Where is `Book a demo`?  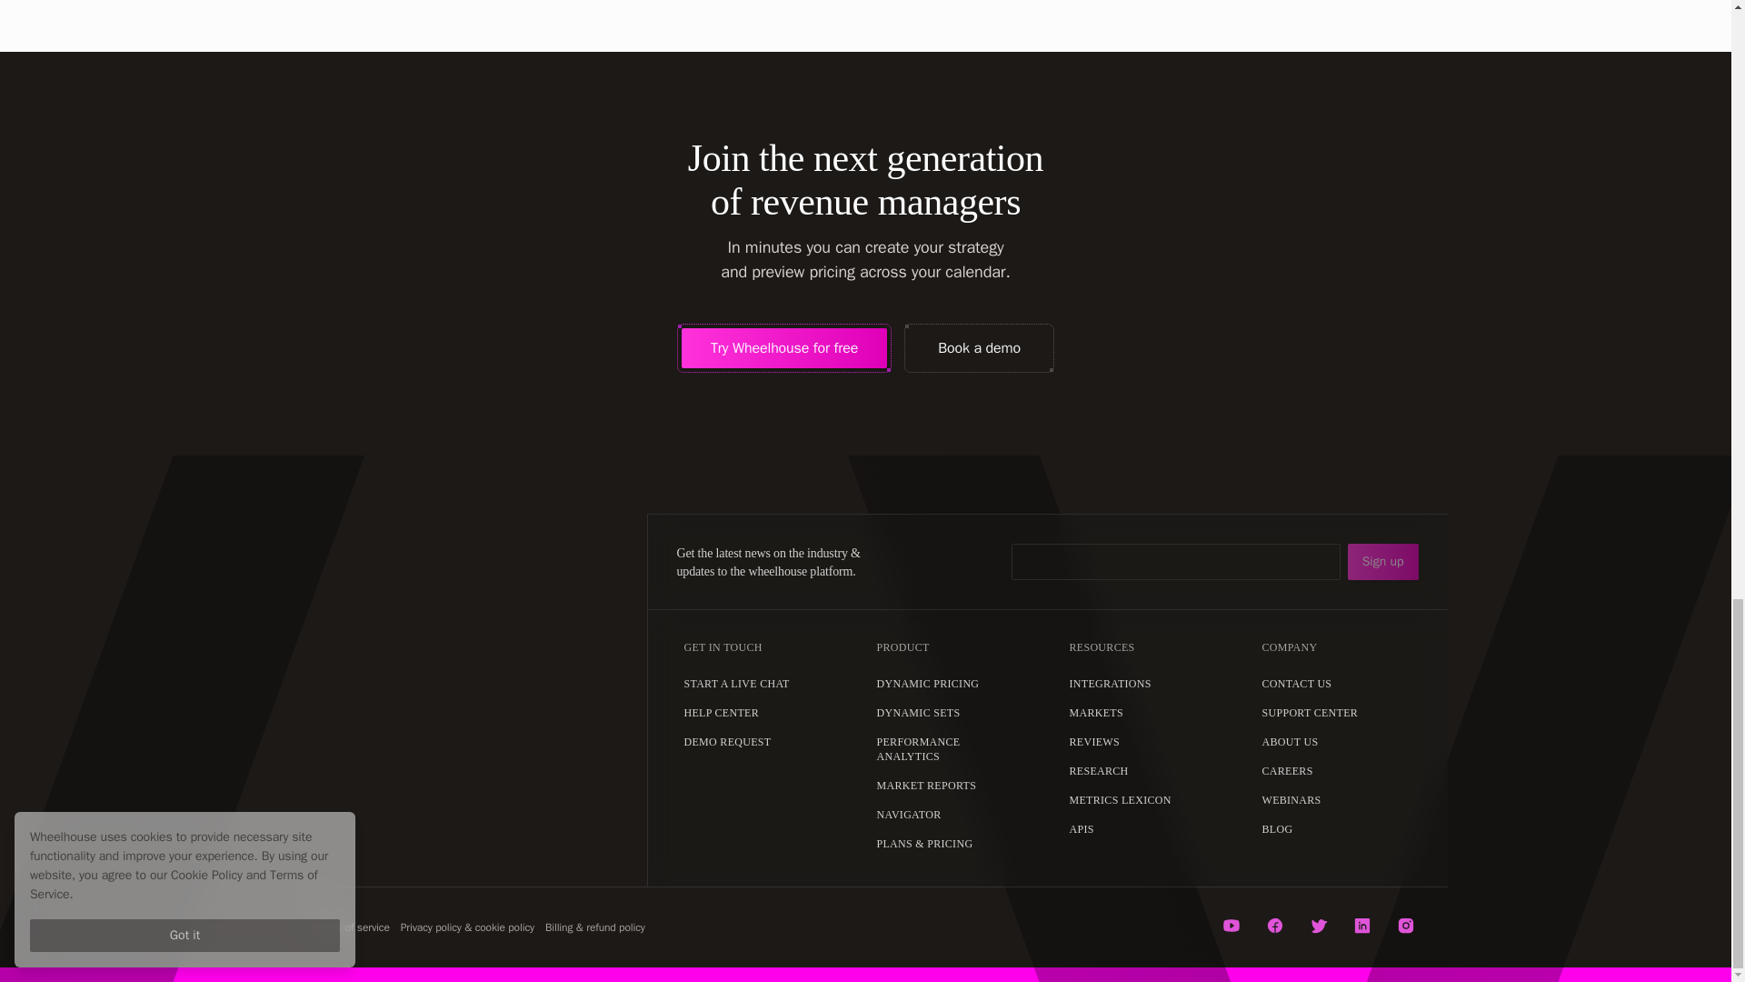 Book a demo is located at coordinates (980, 347).